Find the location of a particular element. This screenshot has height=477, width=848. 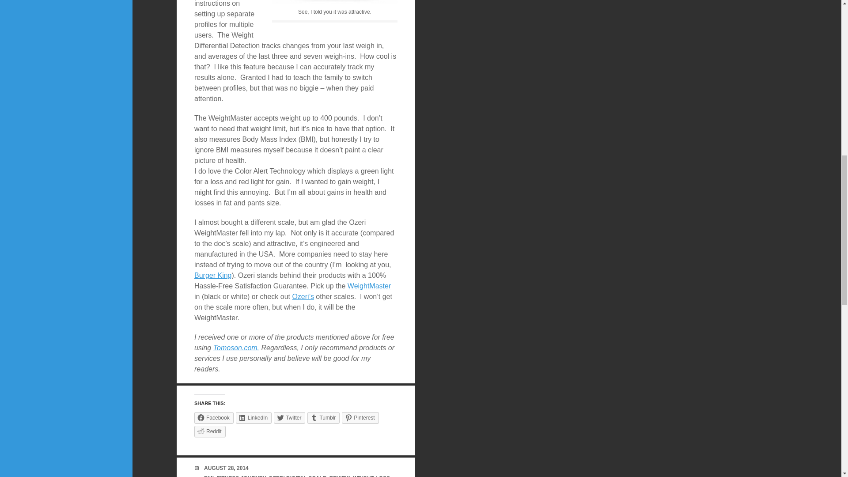

Tumblr is located at coordinates (323, 417).